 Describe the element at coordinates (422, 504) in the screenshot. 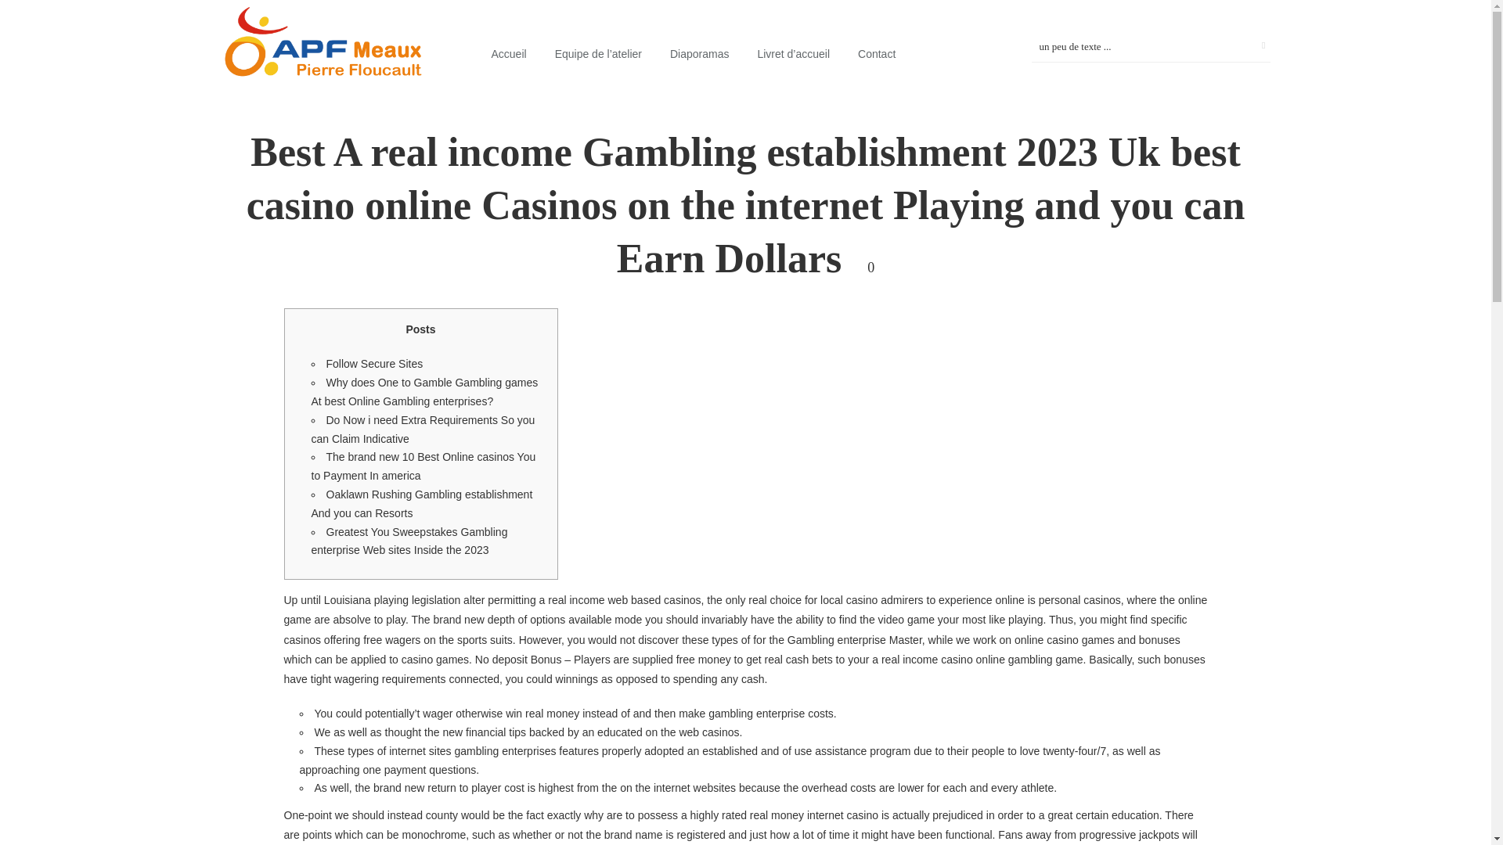

I see `Oaklawn Rushing Gambling establishment And you can Resorts` at that location.